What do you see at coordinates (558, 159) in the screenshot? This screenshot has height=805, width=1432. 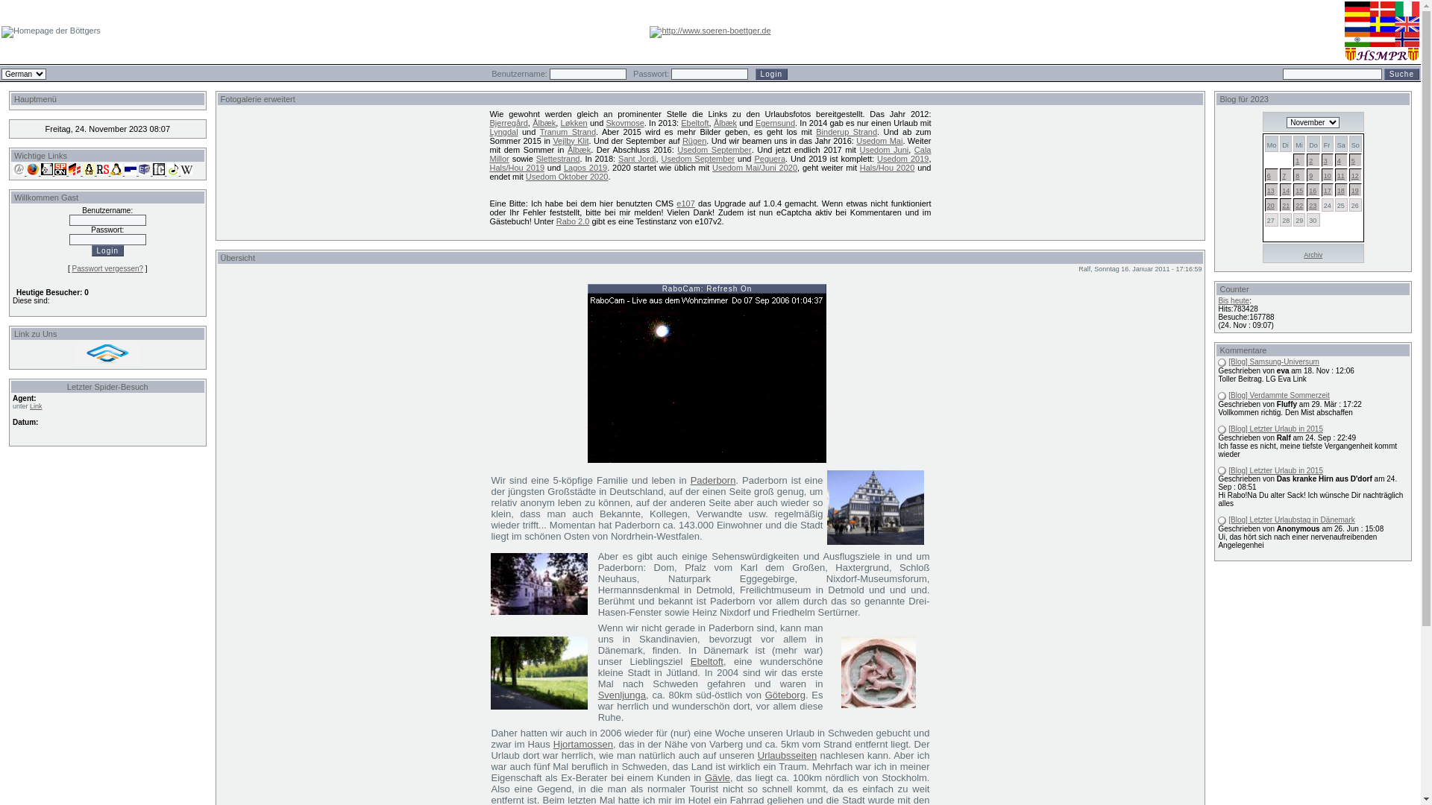 I see `Slettestrand` at bounding box center [558, 159].